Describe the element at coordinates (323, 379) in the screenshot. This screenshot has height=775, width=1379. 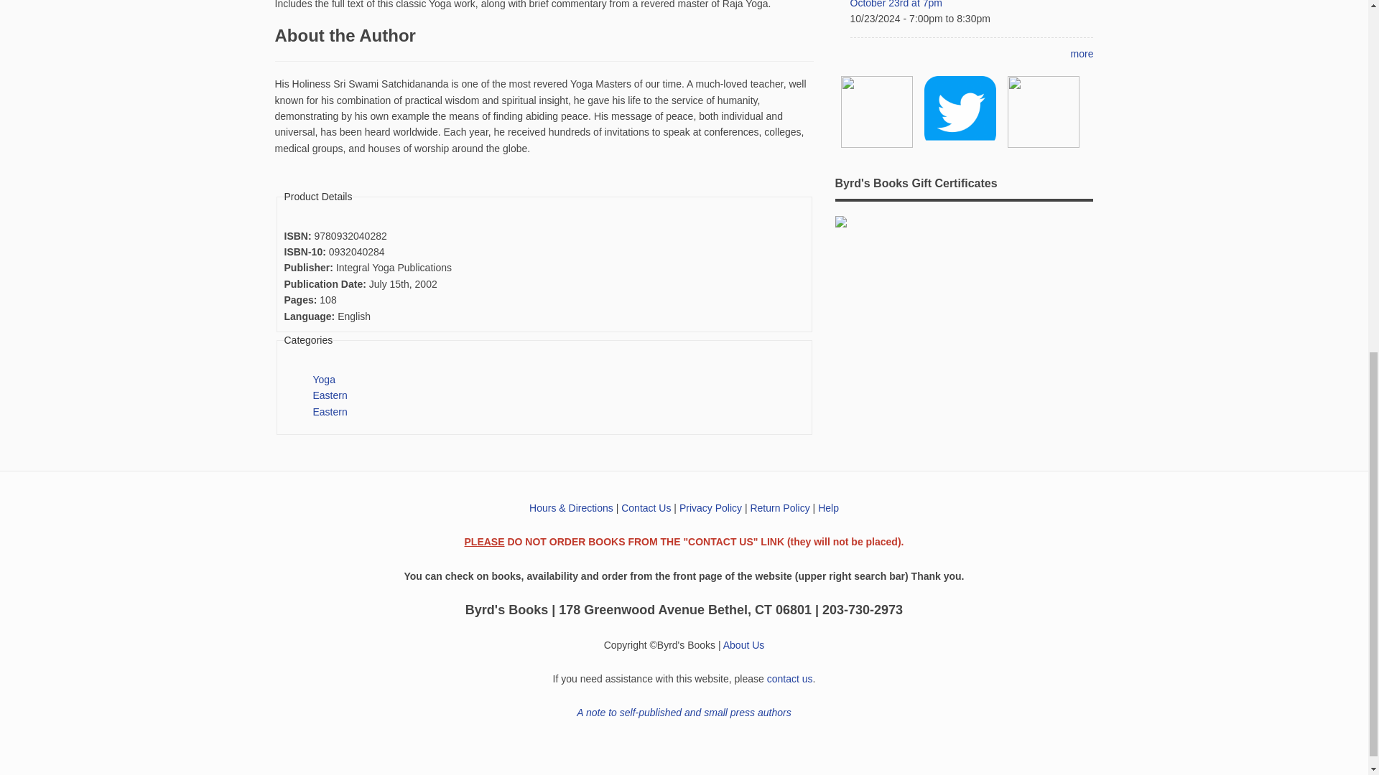
I see `Yoga` at that location.